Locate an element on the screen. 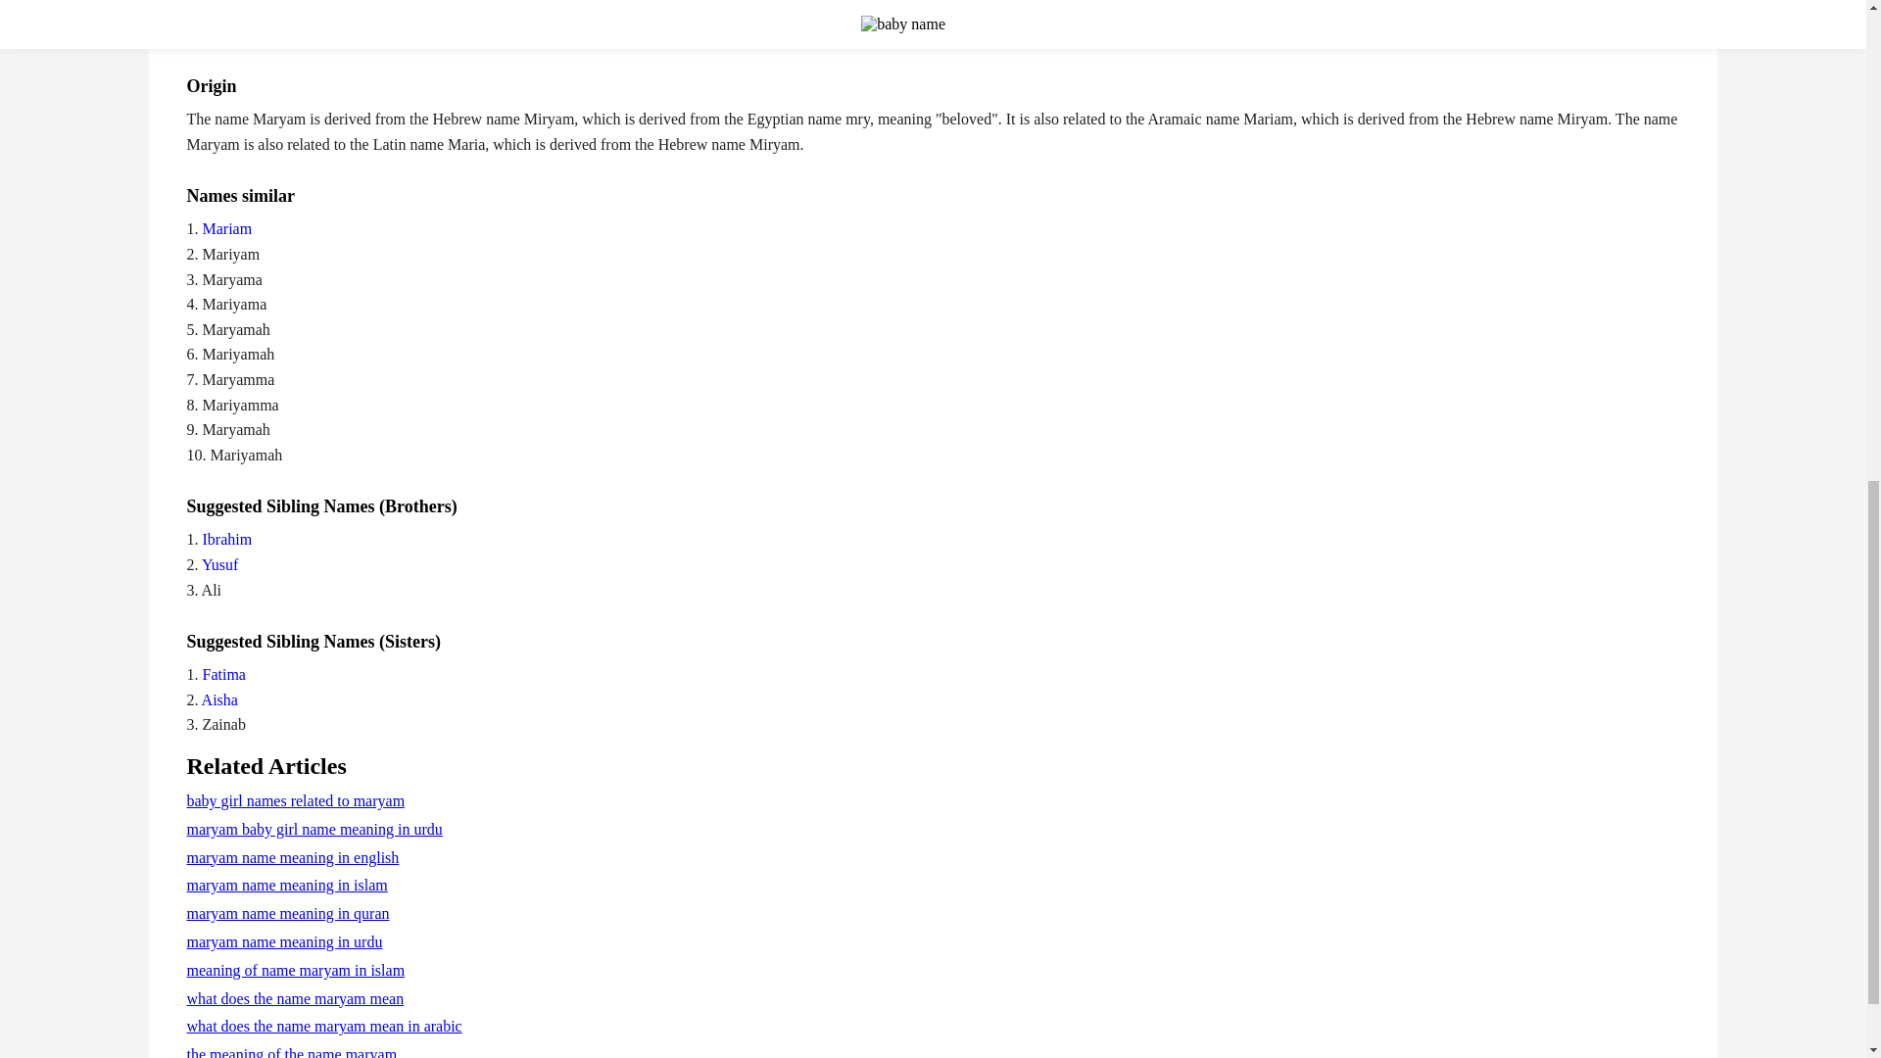 The height and width of the screenshot is (1058, 1881). maryam name meaning in islam is located at coordinates (286, 885).